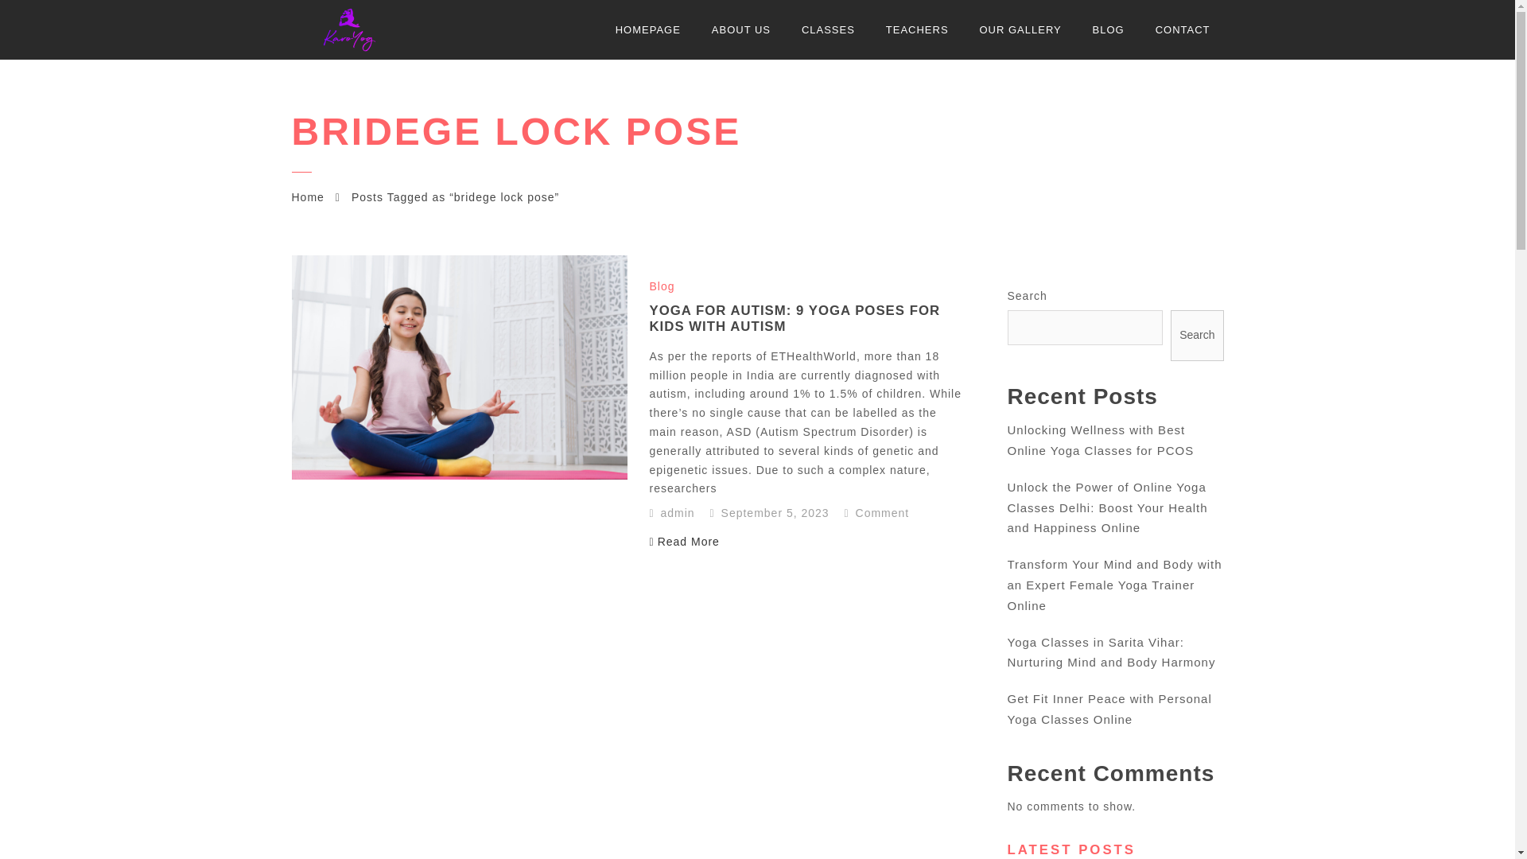 The width and height of the screenshot is (1527, 859). I want to click on Posts by admin, so click(678, 513).